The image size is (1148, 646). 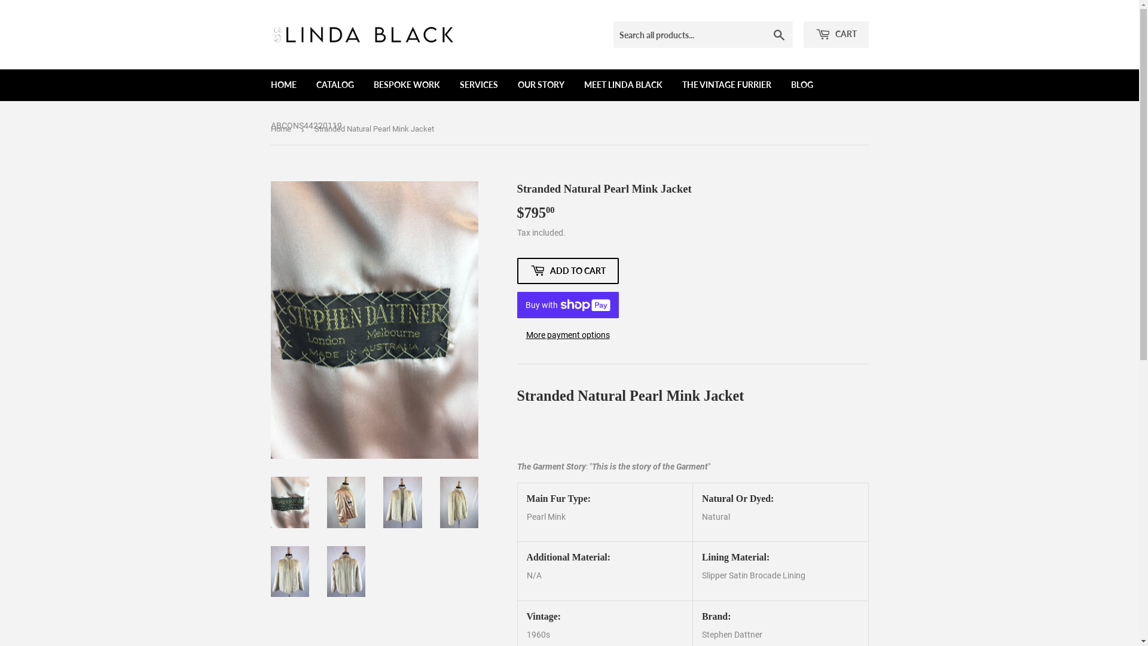 What do you see at coordinates (623, 85) in the screenshot?
I see `MEET LINDA BLACK` at bounding box center [623, 85].